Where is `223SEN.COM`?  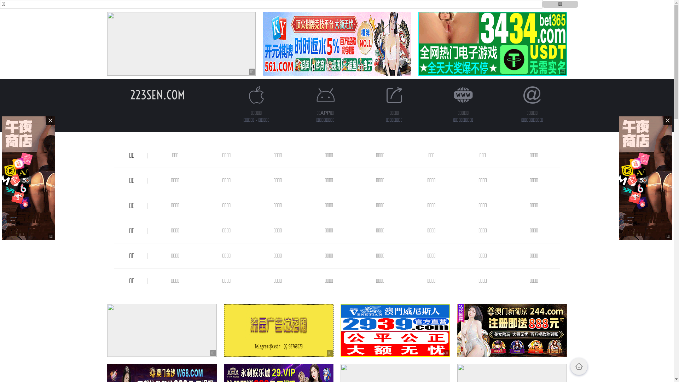
223SEN.COM is located at coordinates (158, 95).